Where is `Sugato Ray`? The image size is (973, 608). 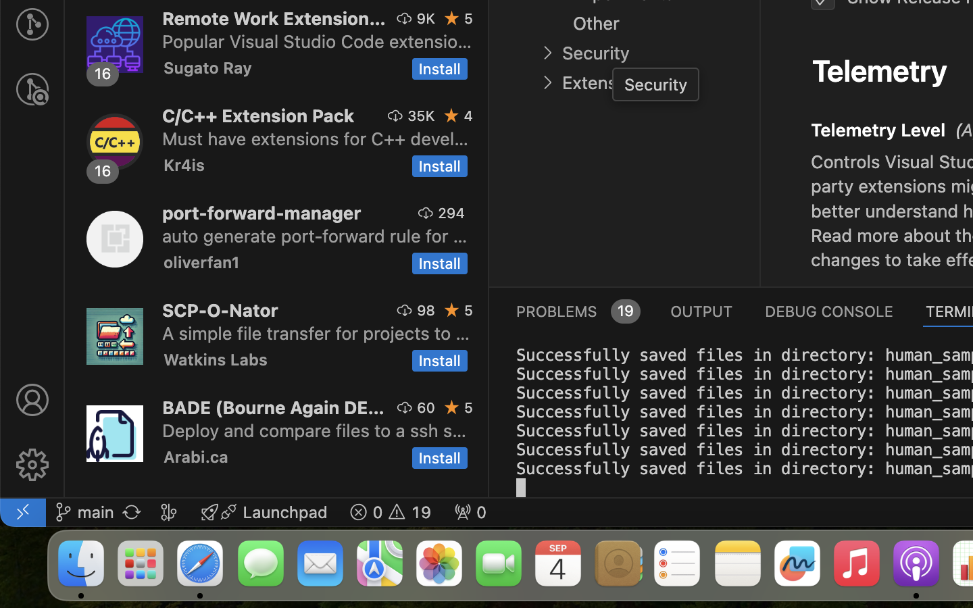 Sugato Ray is located at coordinates (208, 68).